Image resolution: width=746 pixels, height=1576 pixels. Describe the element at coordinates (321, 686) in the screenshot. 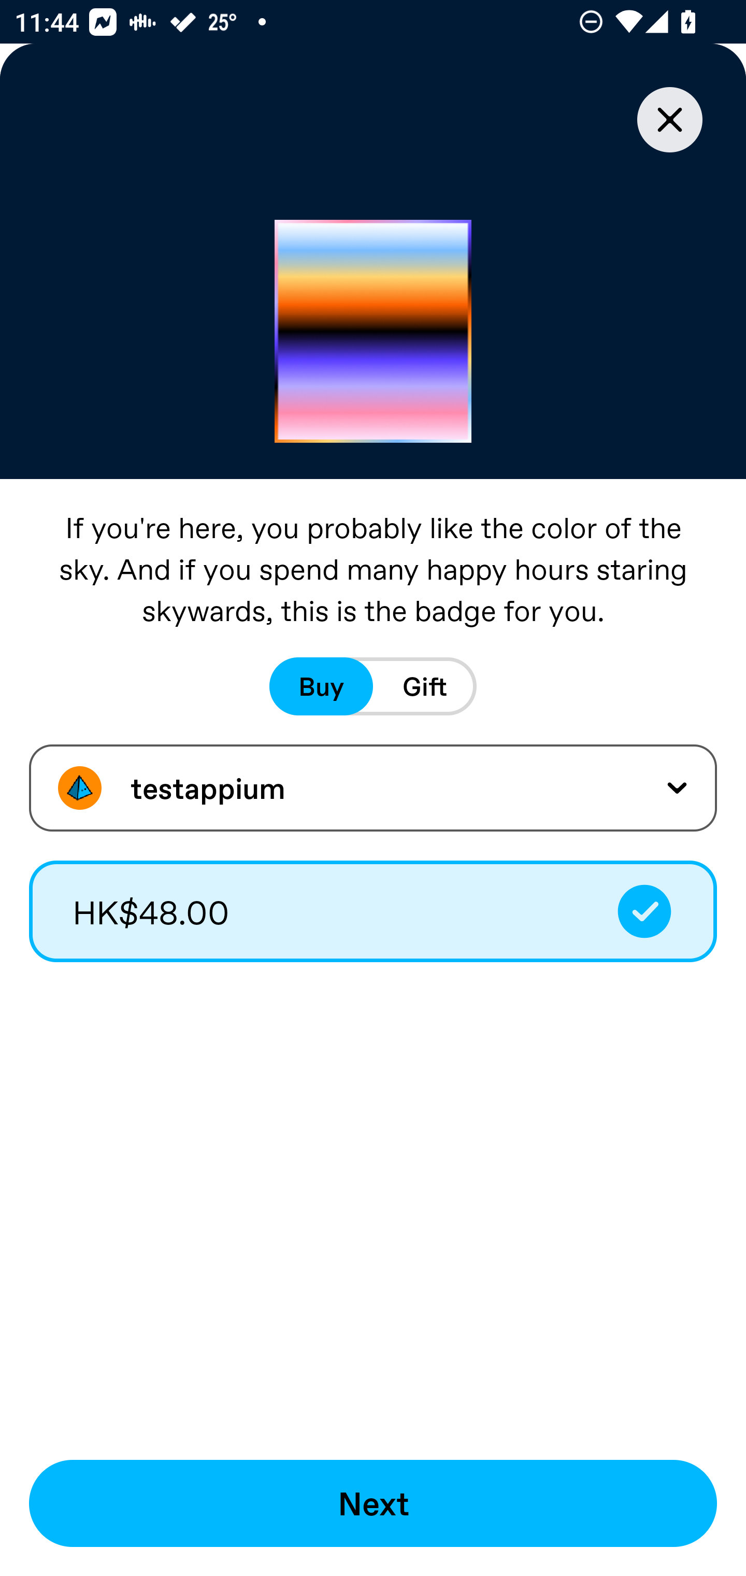

I see `Buy` at that location.